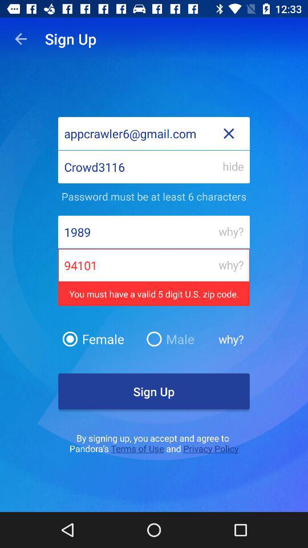 This screenshot has height=548, width=308. Describe the element at coordinates (154, 265) in the screenshot. I see `click on the option which says 94101` at that location.